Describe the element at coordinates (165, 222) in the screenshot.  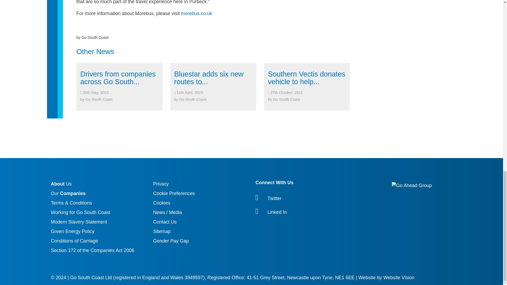
I see `Contact Us` at that location.